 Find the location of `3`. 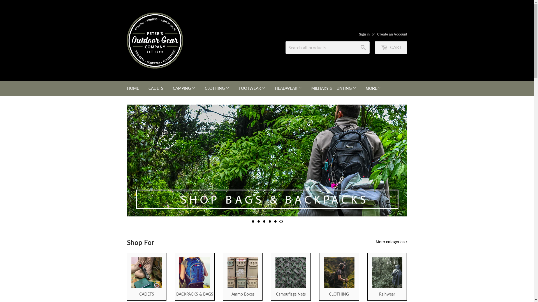

3 is located at coordinates (264, 221).